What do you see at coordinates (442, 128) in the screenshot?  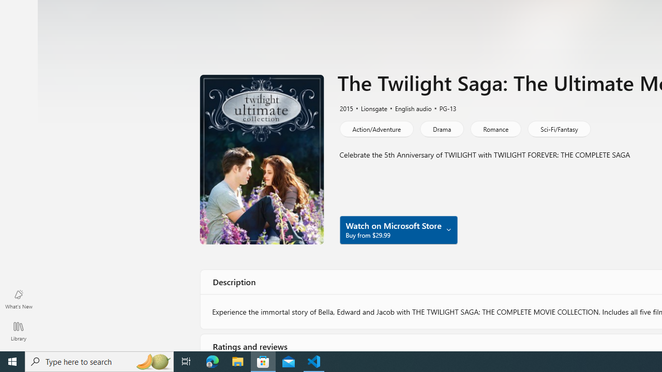 I see `Drama` at bounding box center [442, 128].